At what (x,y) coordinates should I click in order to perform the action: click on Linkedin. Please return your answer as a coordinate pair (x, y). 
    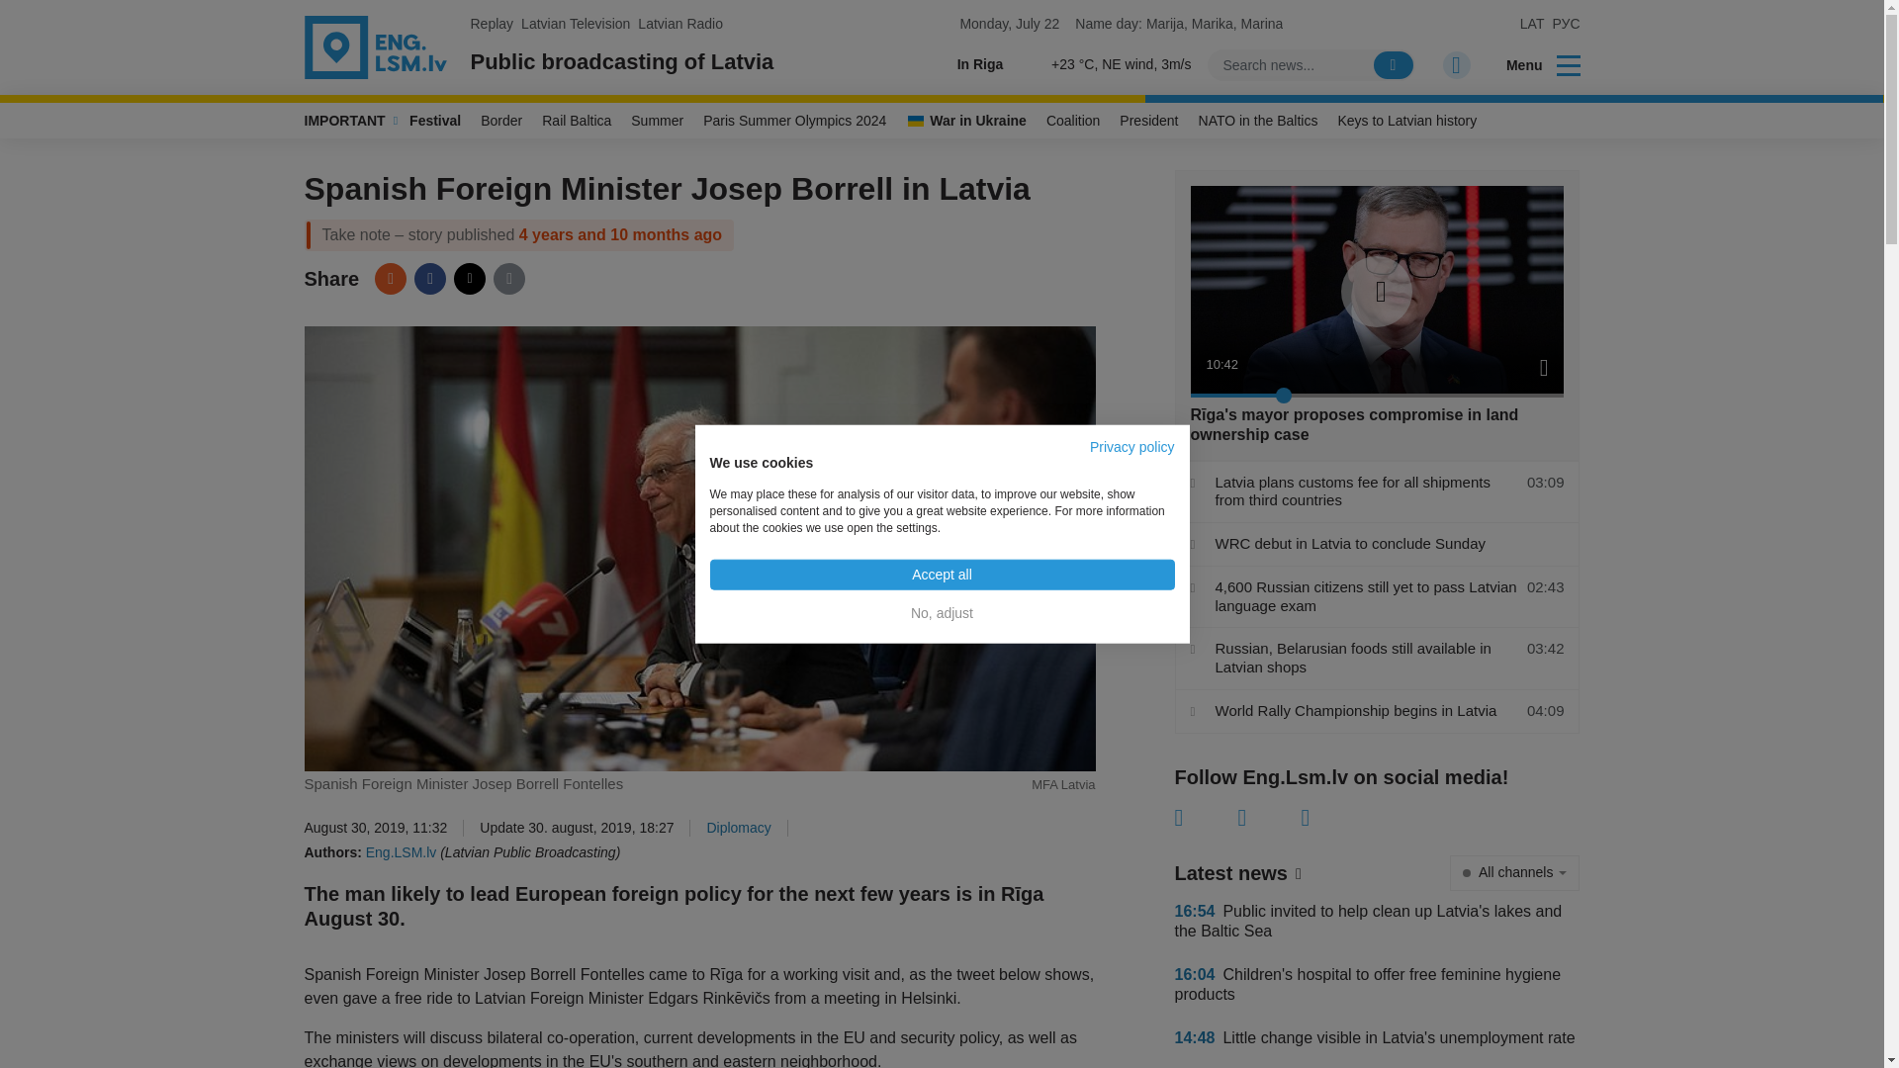
    Looking at the image, I should click on (1333, 818).